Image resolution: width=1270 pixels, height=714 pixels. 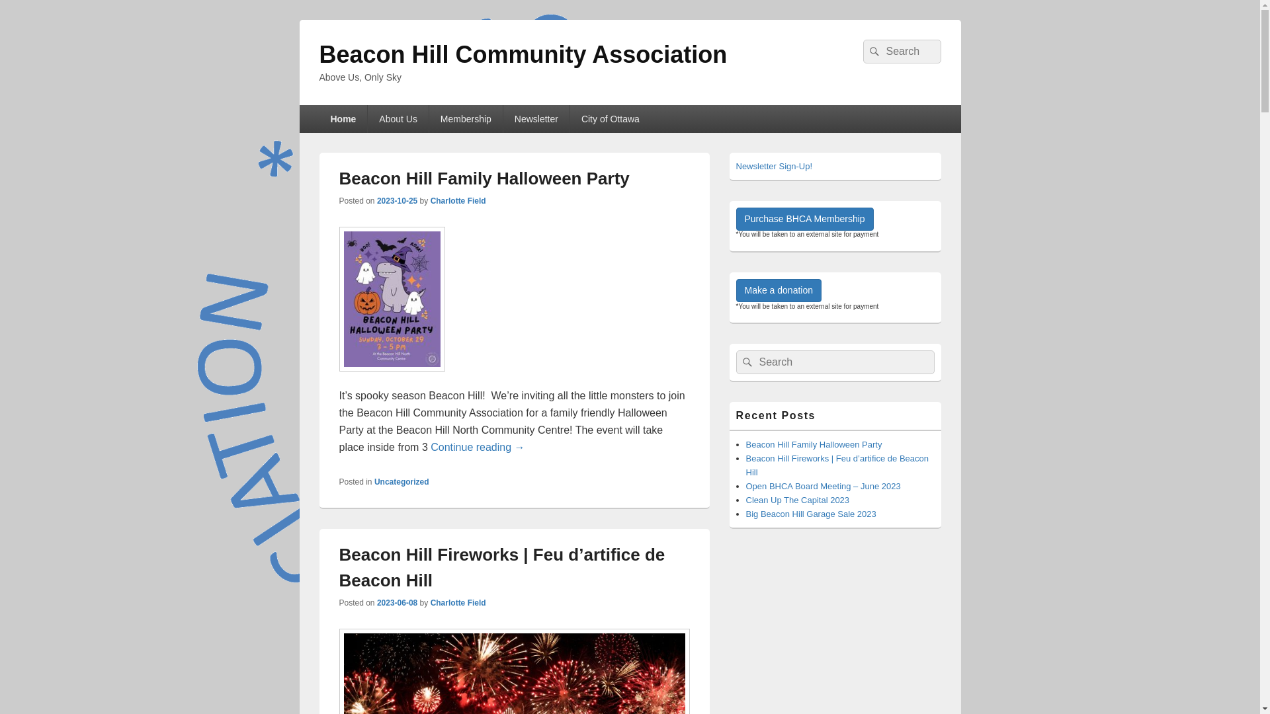 What do you see at coordinates (902, 52) in the screenshot?
I see `Search for:` at bounding box center [902, 52].